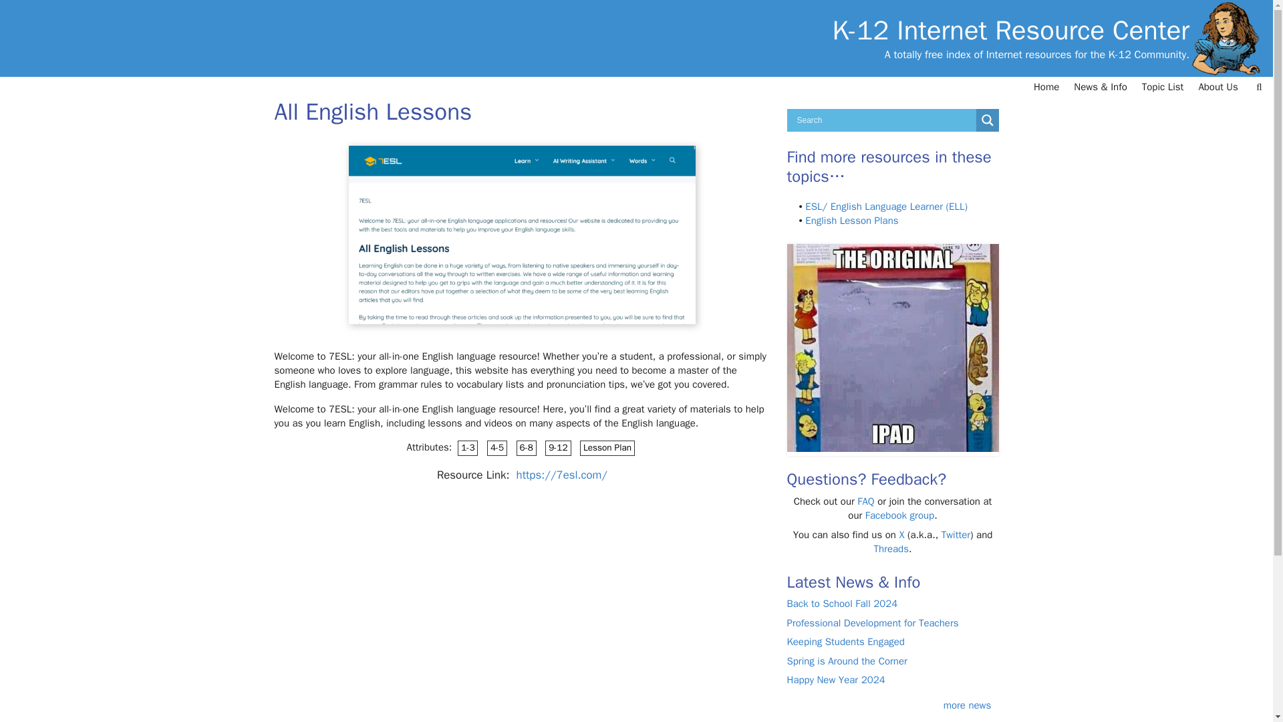  What do you see at coordinates (497, 448) in the screenshot?
I see `4-5` at bounding box center [497, 448].